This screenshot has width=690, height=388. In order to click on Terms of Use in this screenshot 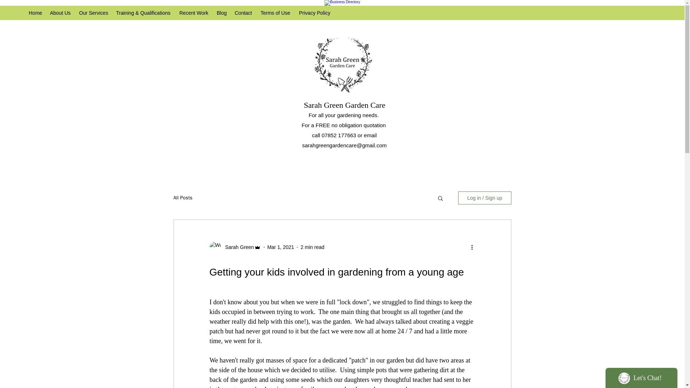, I will do `click(276, 13)`.